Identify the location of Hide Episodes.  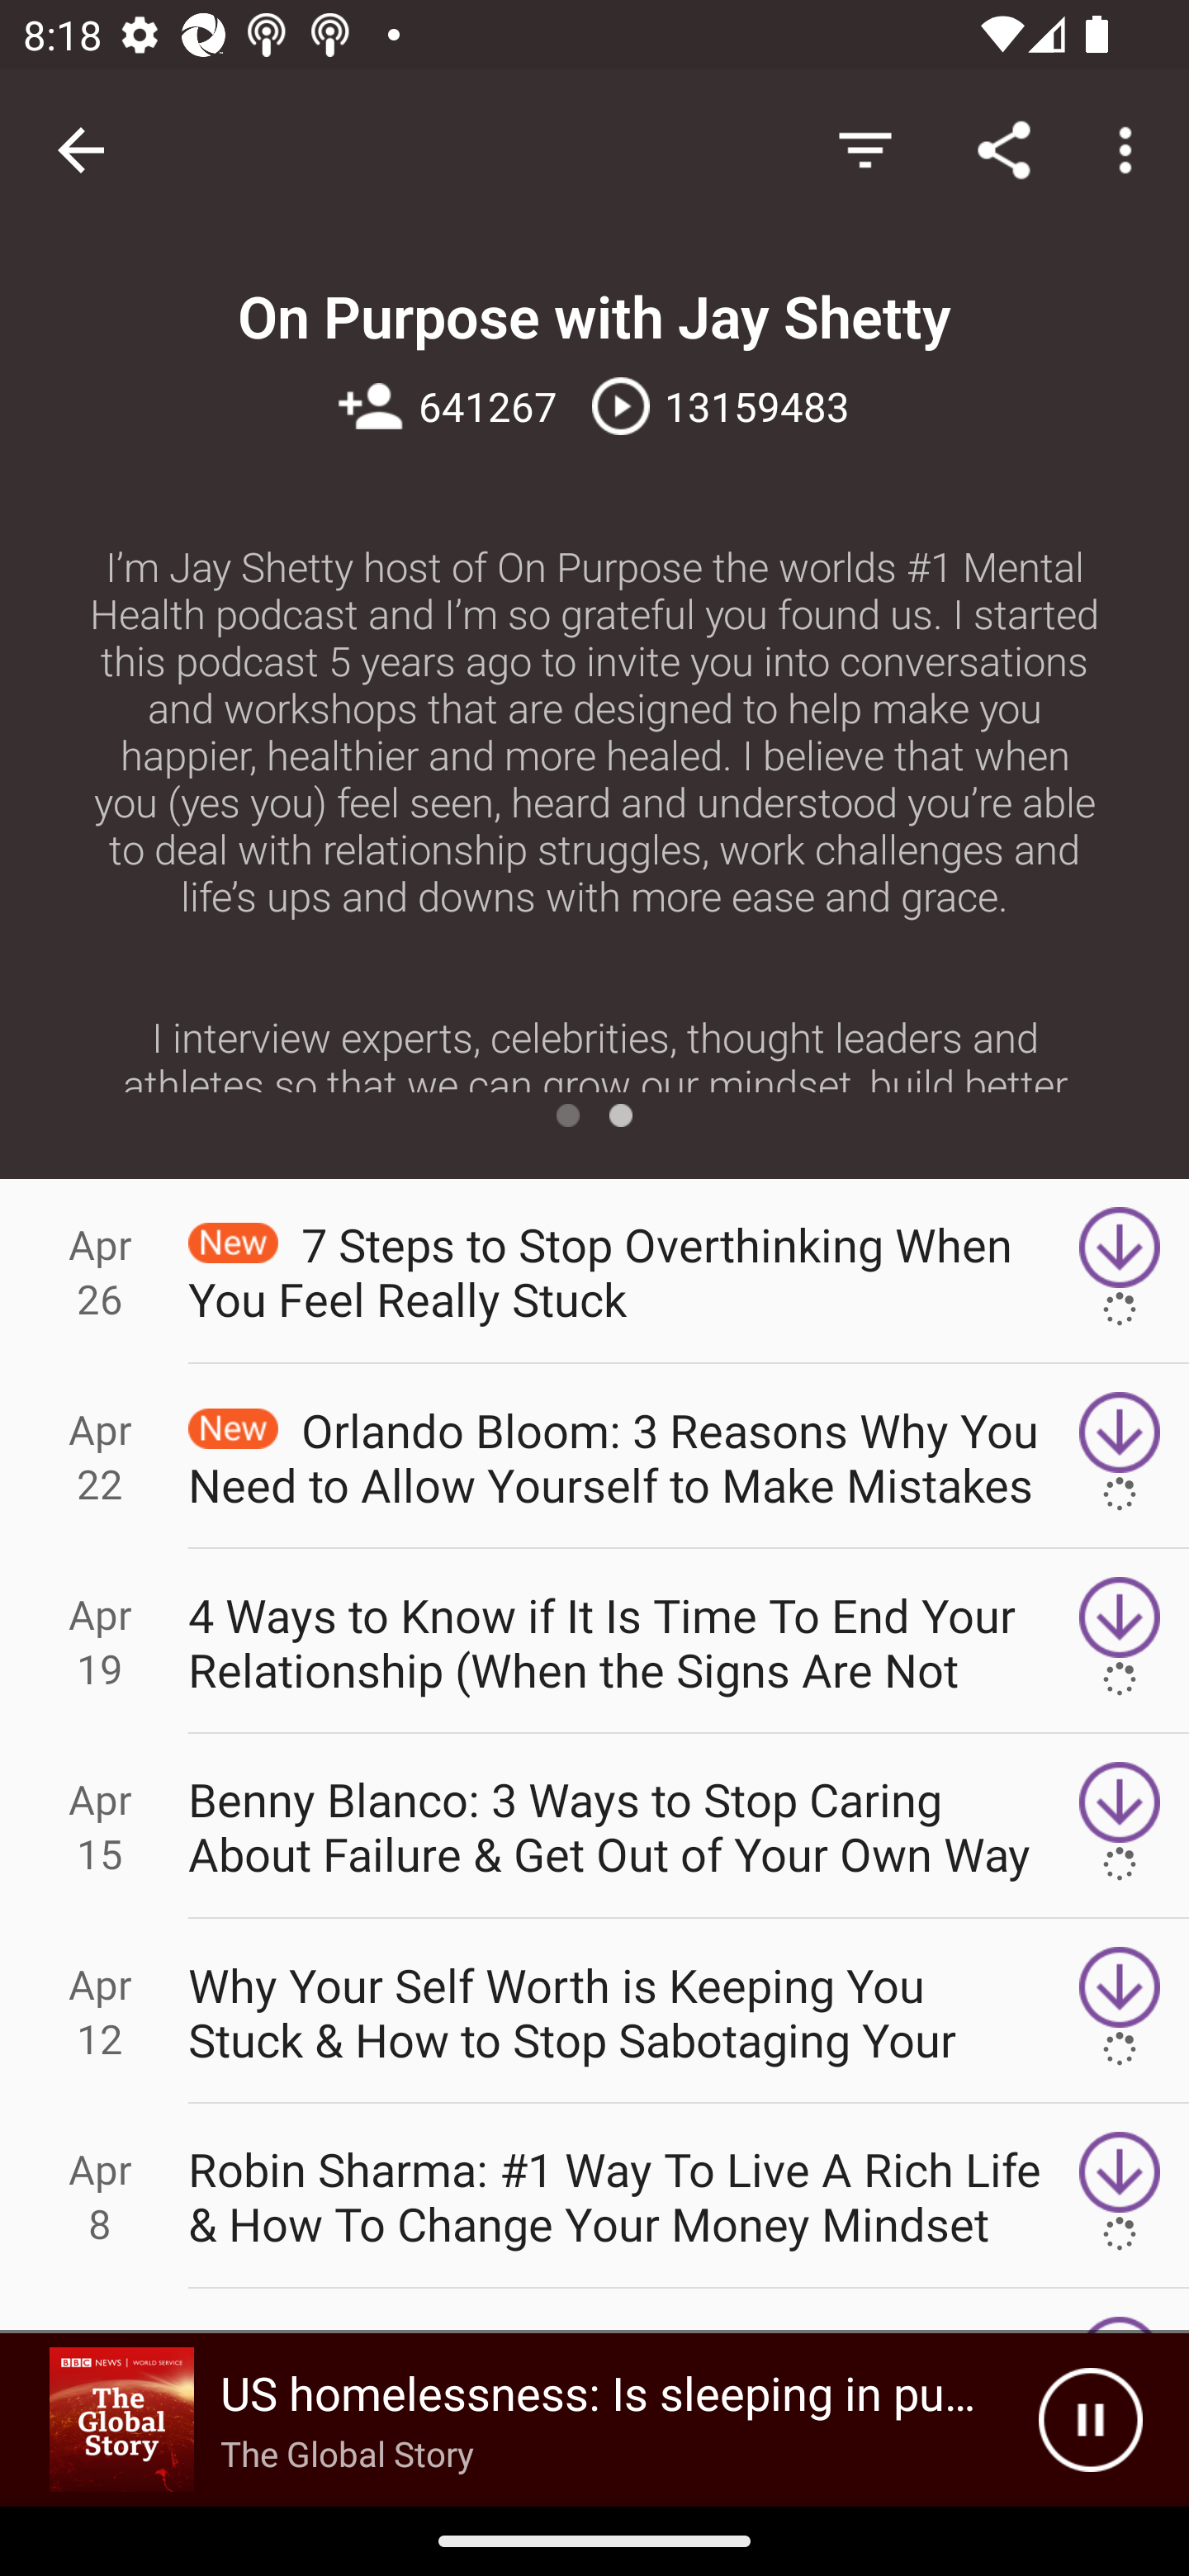
(865, 149).